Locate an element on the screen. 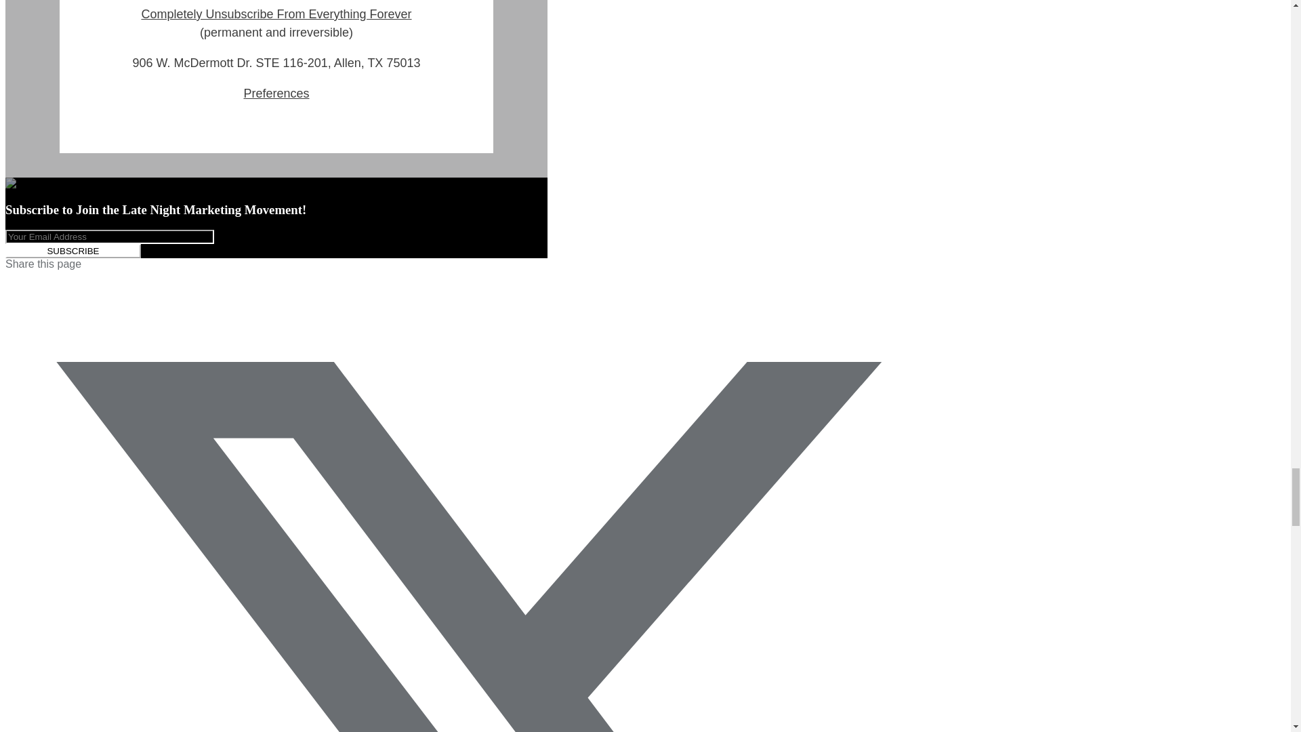  Preferences is located at coordinates (276, 94).